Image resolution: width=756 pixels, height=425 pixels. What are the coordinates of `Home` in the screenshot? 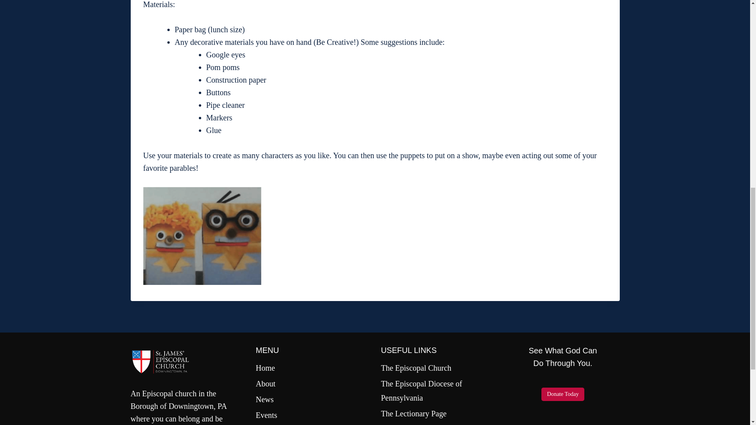 It's located at (313, 368).